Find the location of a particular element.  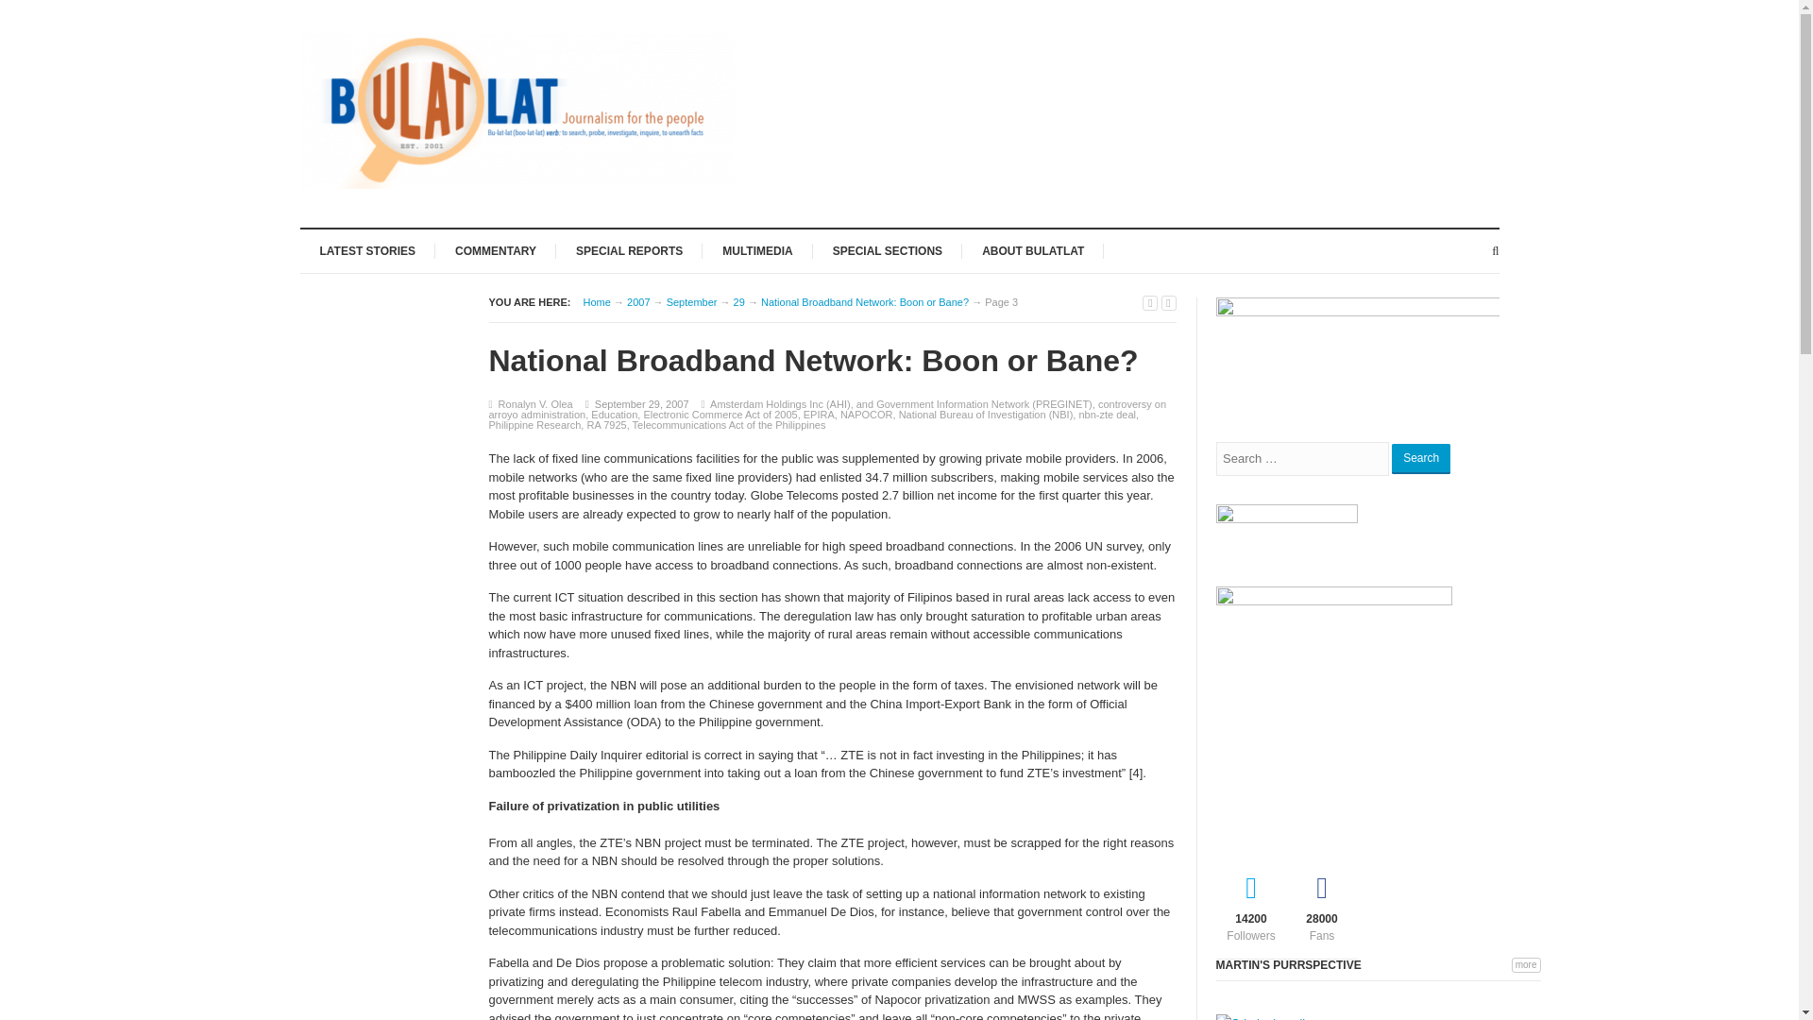

Bulatlat is located at coordinates (597, 302).